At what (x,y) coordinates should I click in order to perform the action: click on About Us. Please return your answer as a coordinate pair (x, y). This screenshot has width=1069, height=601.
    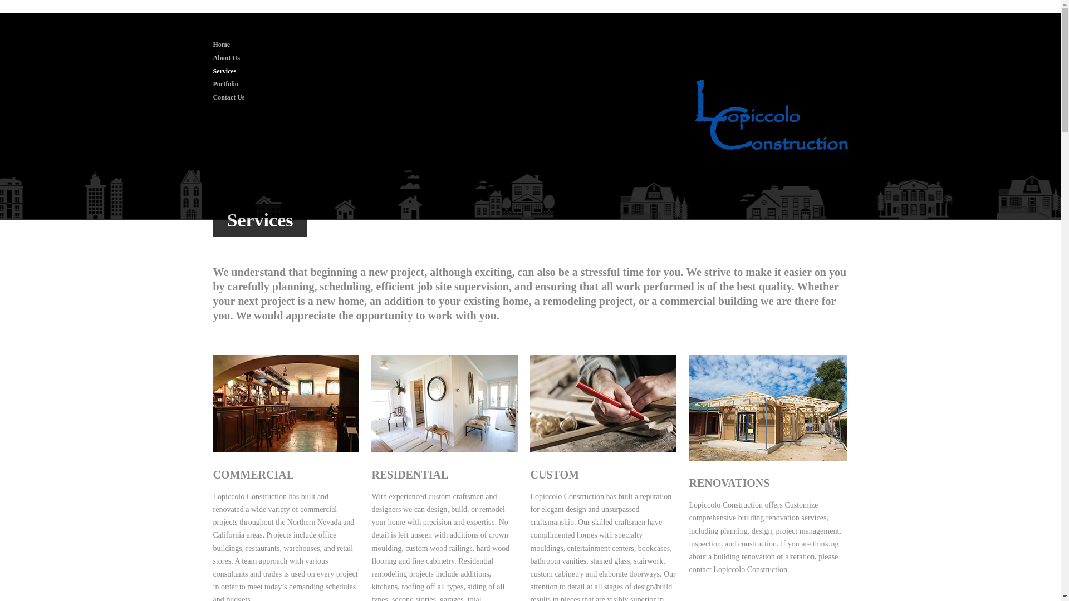
    Looking at the image, I should click on (226, 58).